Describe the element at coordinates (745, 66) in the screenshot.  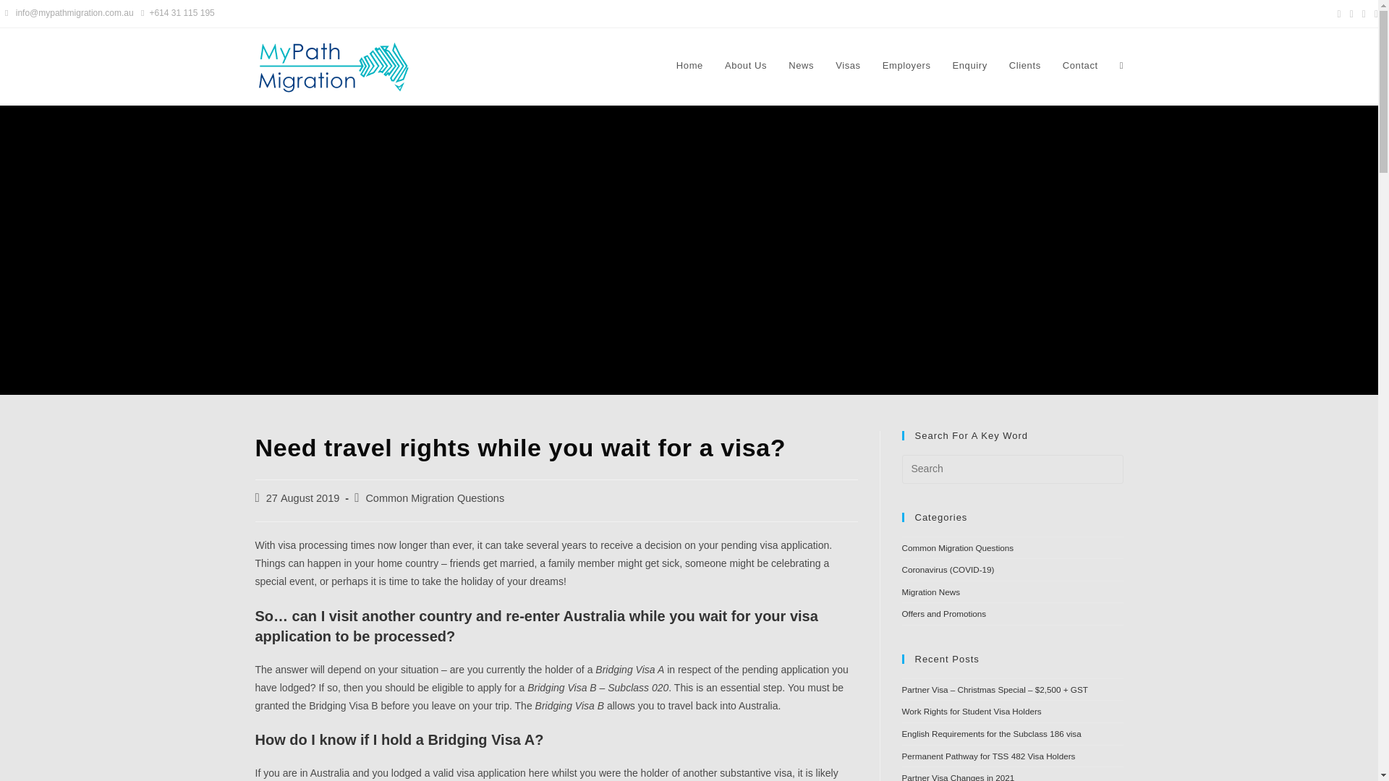
I see `About Us` at that location.